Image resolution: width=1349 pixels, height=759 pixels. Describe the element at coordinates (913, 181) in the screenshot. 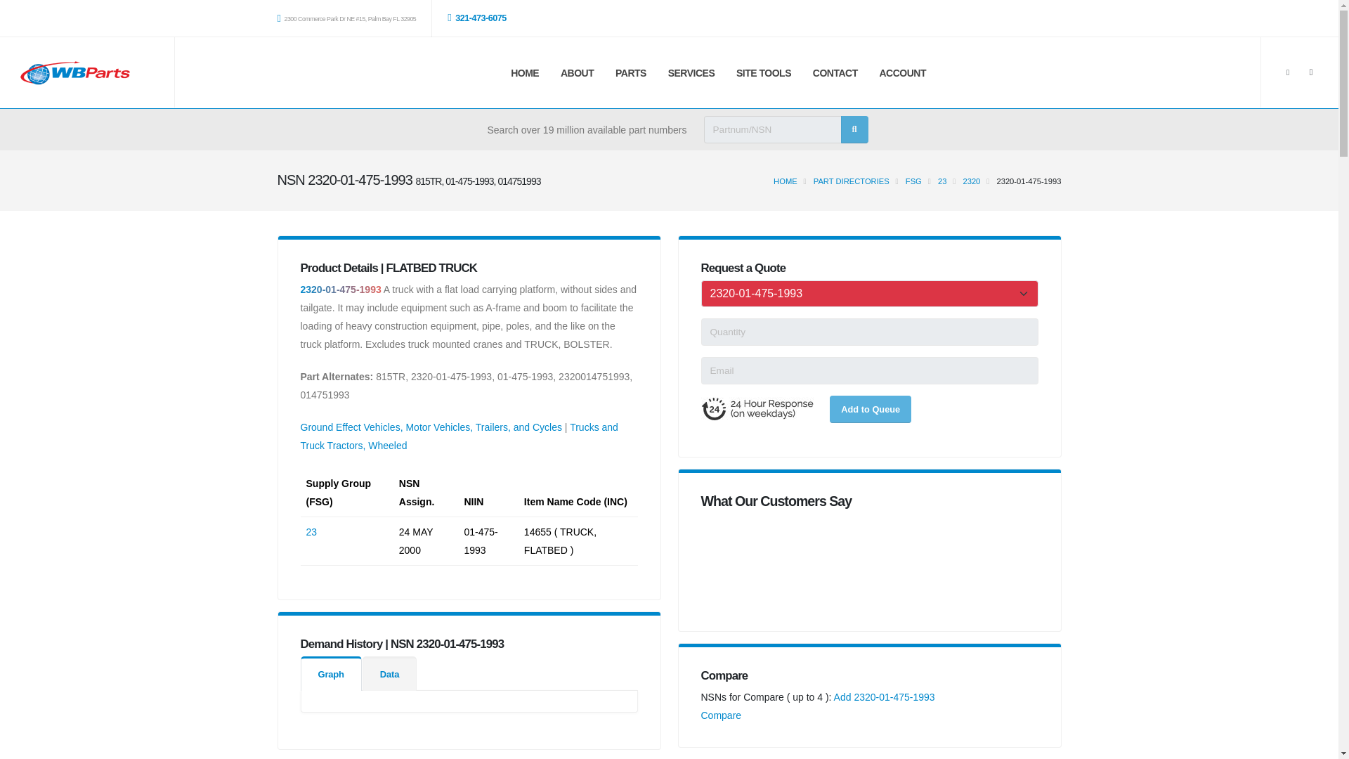

I see `FSG` at that location.